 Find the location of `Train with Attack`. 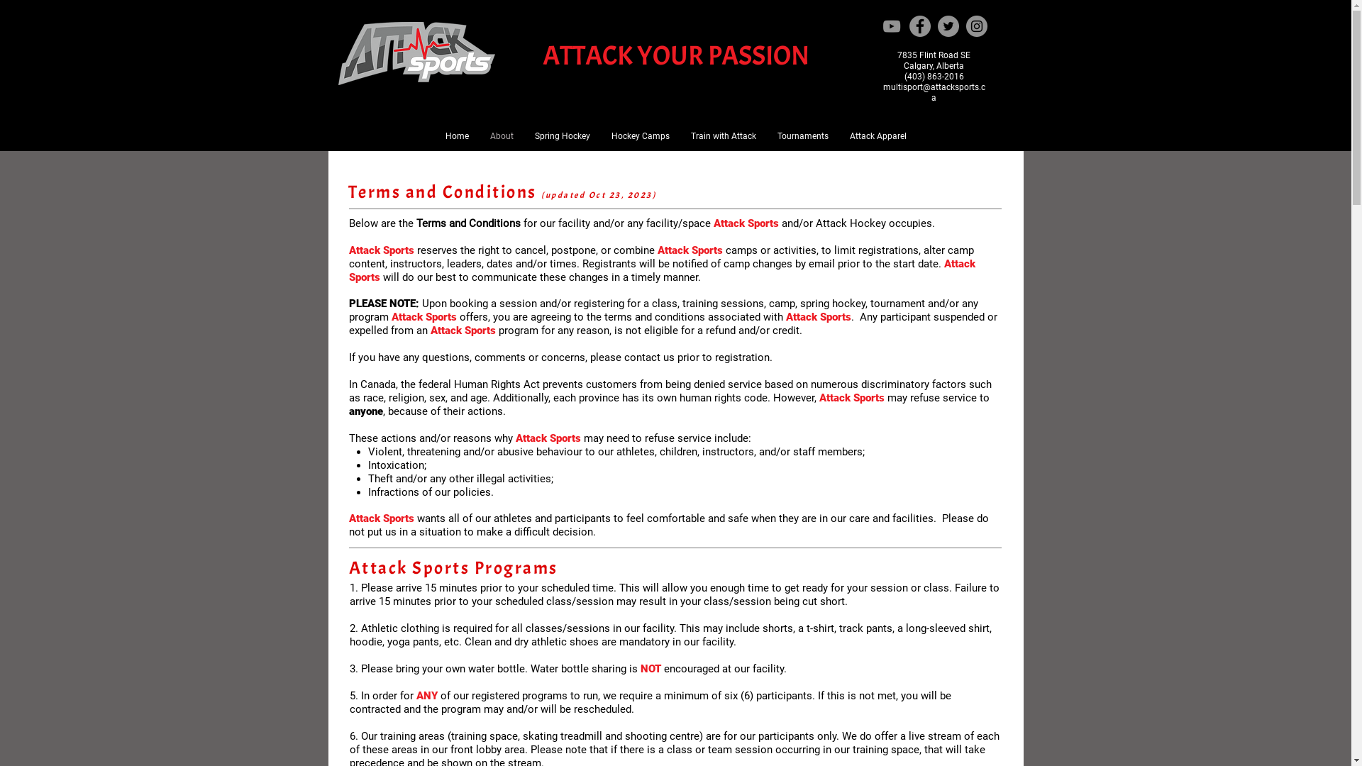

Train with Attack is located at coordinates (723, 136).